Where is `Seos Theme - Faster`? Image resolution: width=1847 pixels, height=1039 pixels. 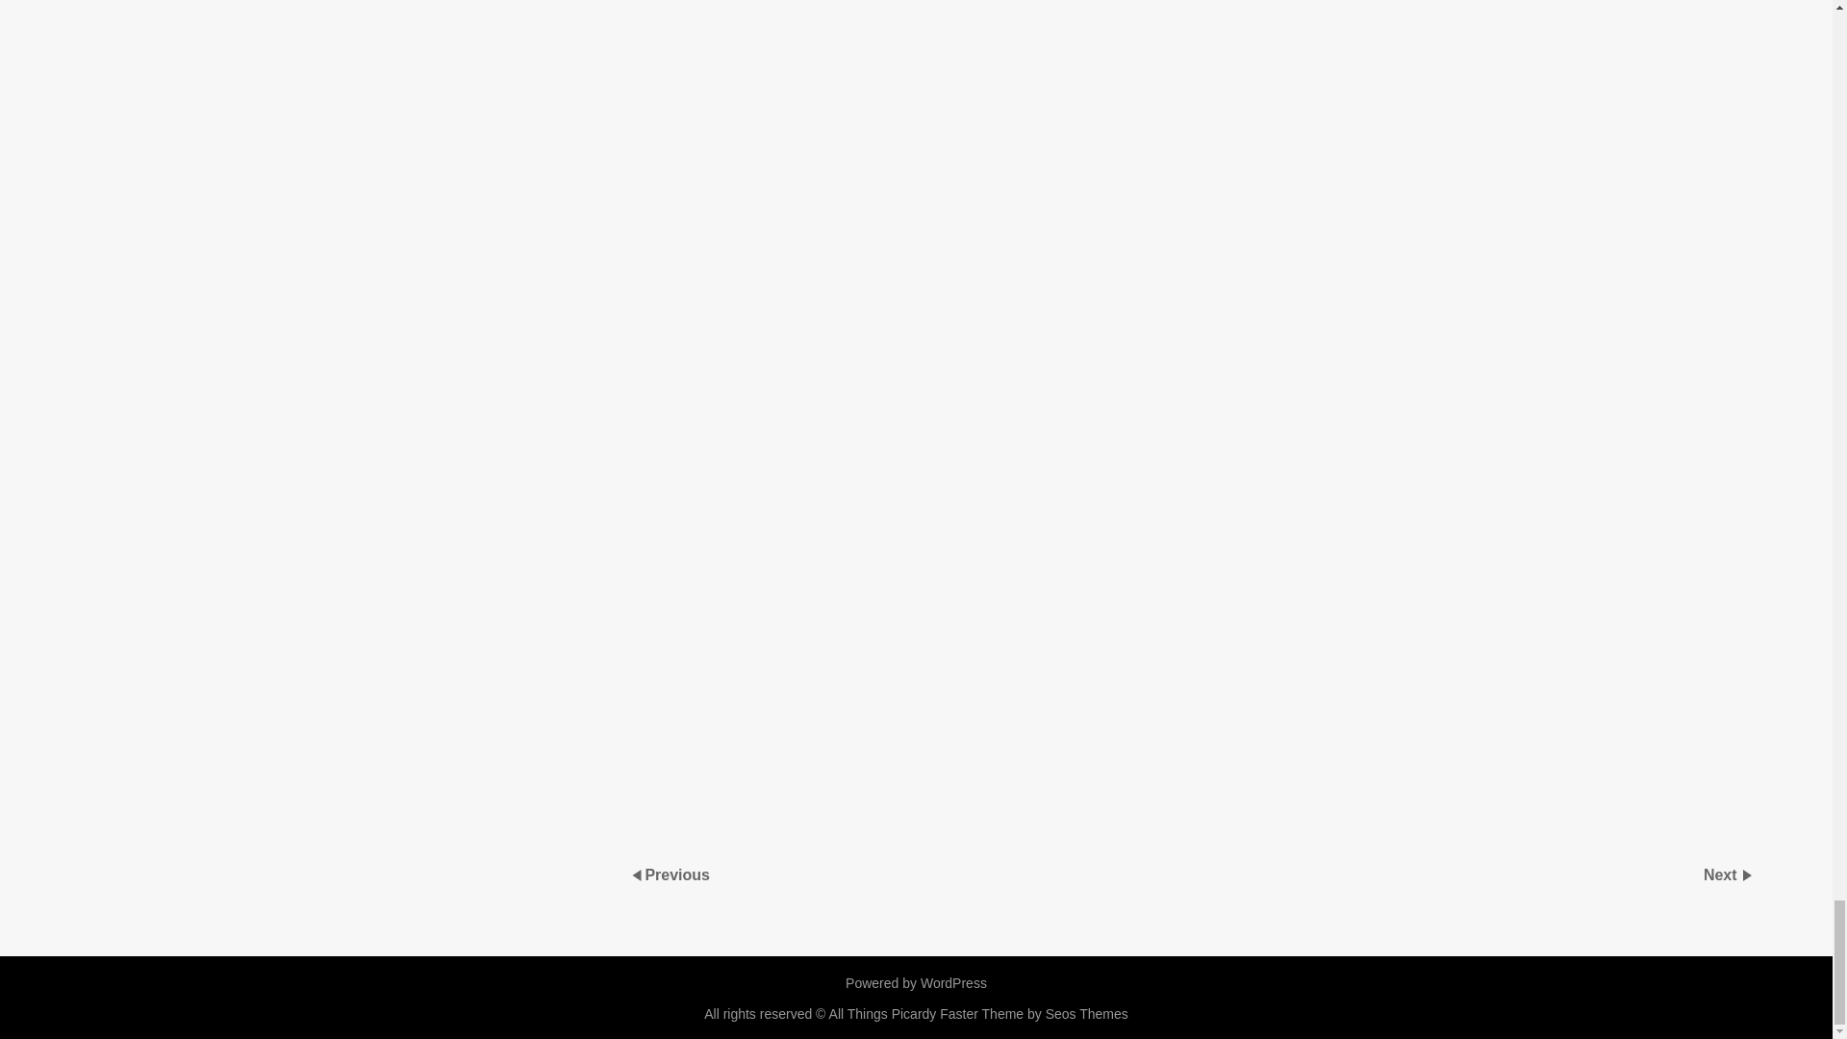 Seos Theme - Faster is located at coordinates (1034, 1014).